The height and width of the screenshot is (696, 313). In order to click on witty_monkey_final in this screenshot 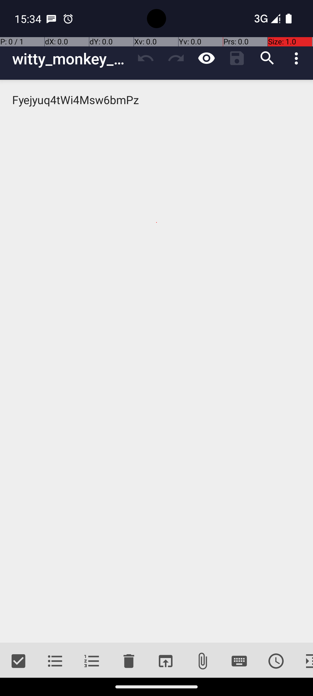, I will do `click(71, 59)`.